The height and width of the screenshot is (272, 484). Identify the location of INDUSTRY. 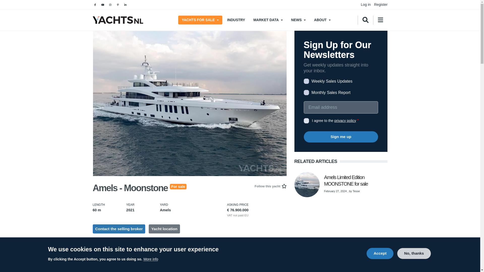
(236, 20).